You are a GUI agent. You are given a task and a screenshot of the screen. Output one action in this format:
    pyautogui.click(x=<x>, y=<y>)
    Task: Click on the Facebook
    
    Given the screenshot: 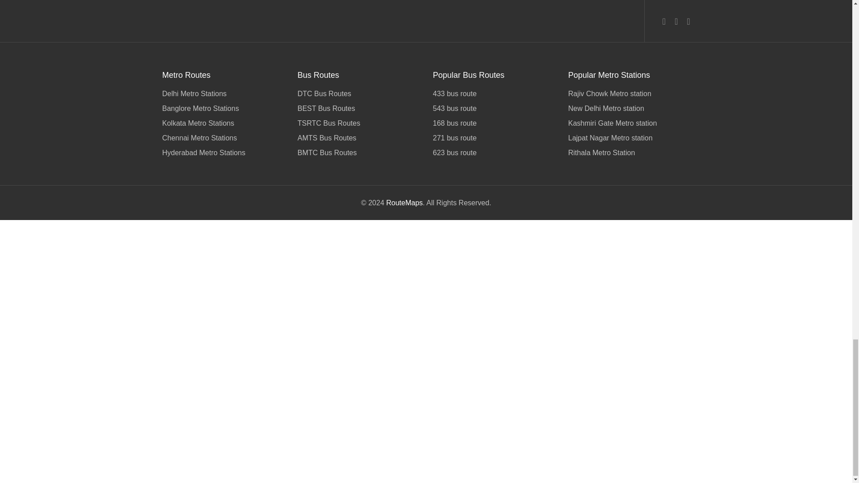 What is the action you would take?
    pyautogui.click(x=664, y=21)
    